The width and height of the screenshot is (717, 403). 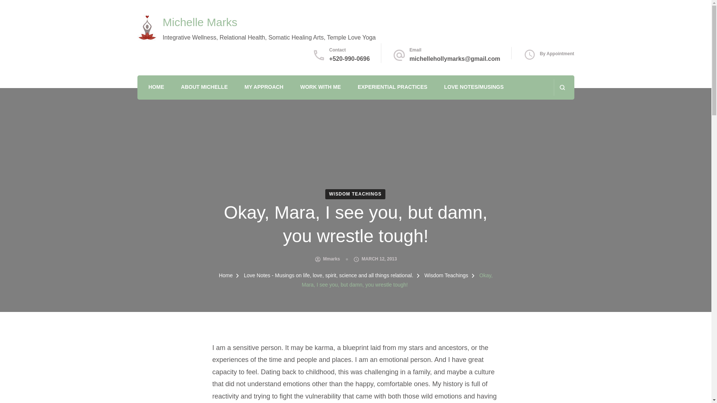 I want to click on MARCH 12, 2013, so click(x=379, y=259).